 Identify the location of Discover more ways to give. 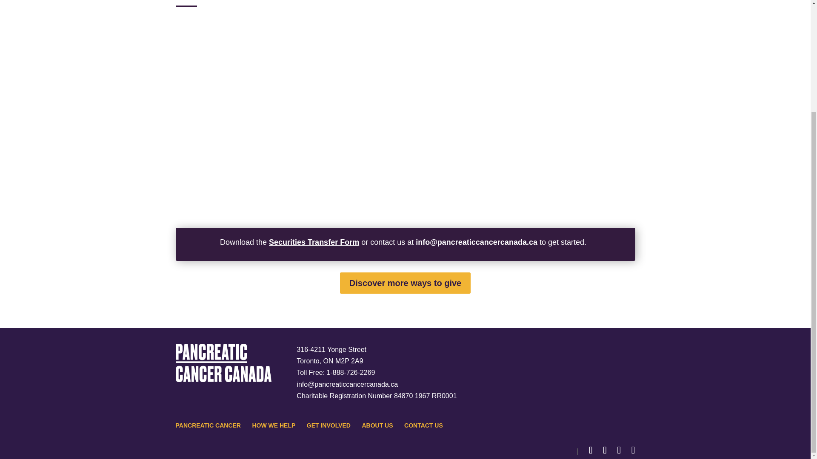
(405, 283).